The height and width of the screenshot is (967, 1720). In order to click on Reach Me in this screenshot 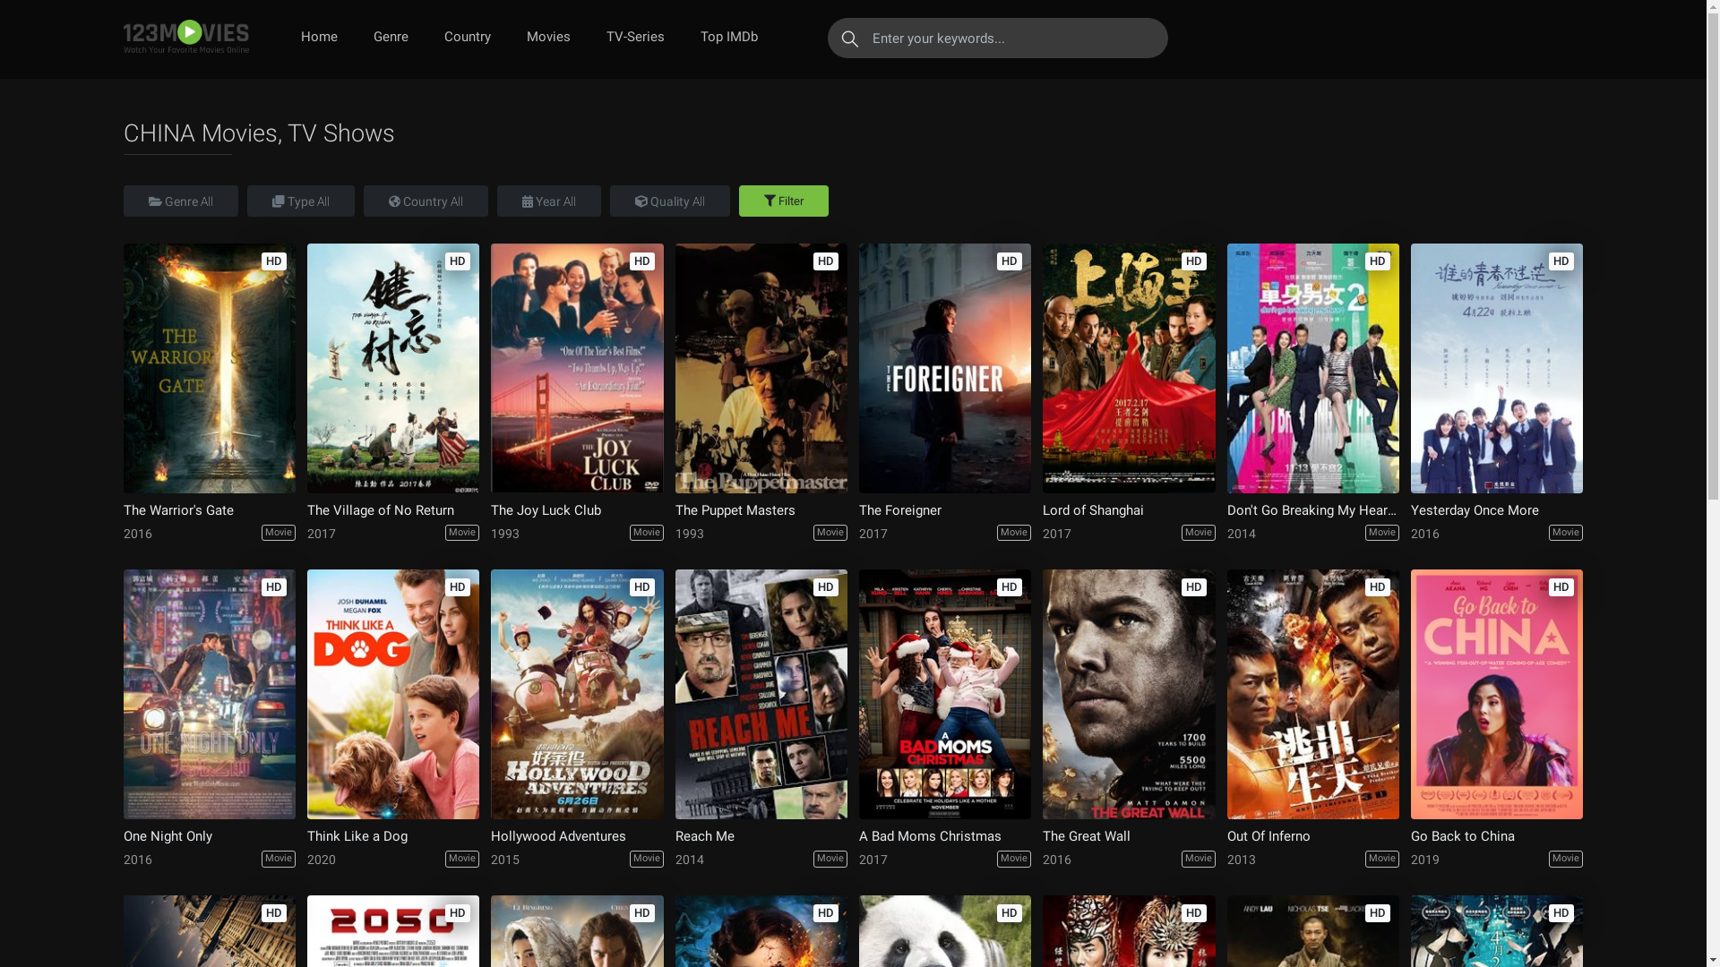, I will do `click(761, 695)`.